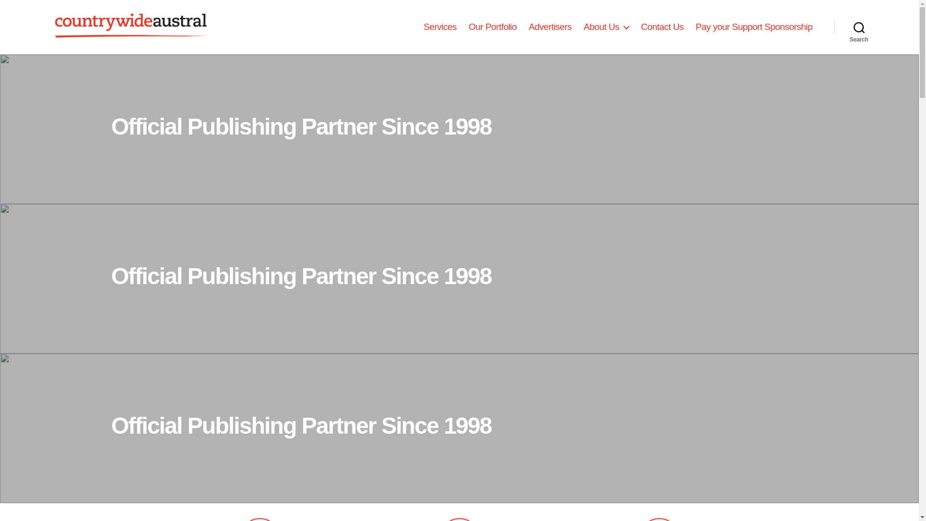 This screenshot has height=521, width=926. I want to click on Search, so click(859, 27).